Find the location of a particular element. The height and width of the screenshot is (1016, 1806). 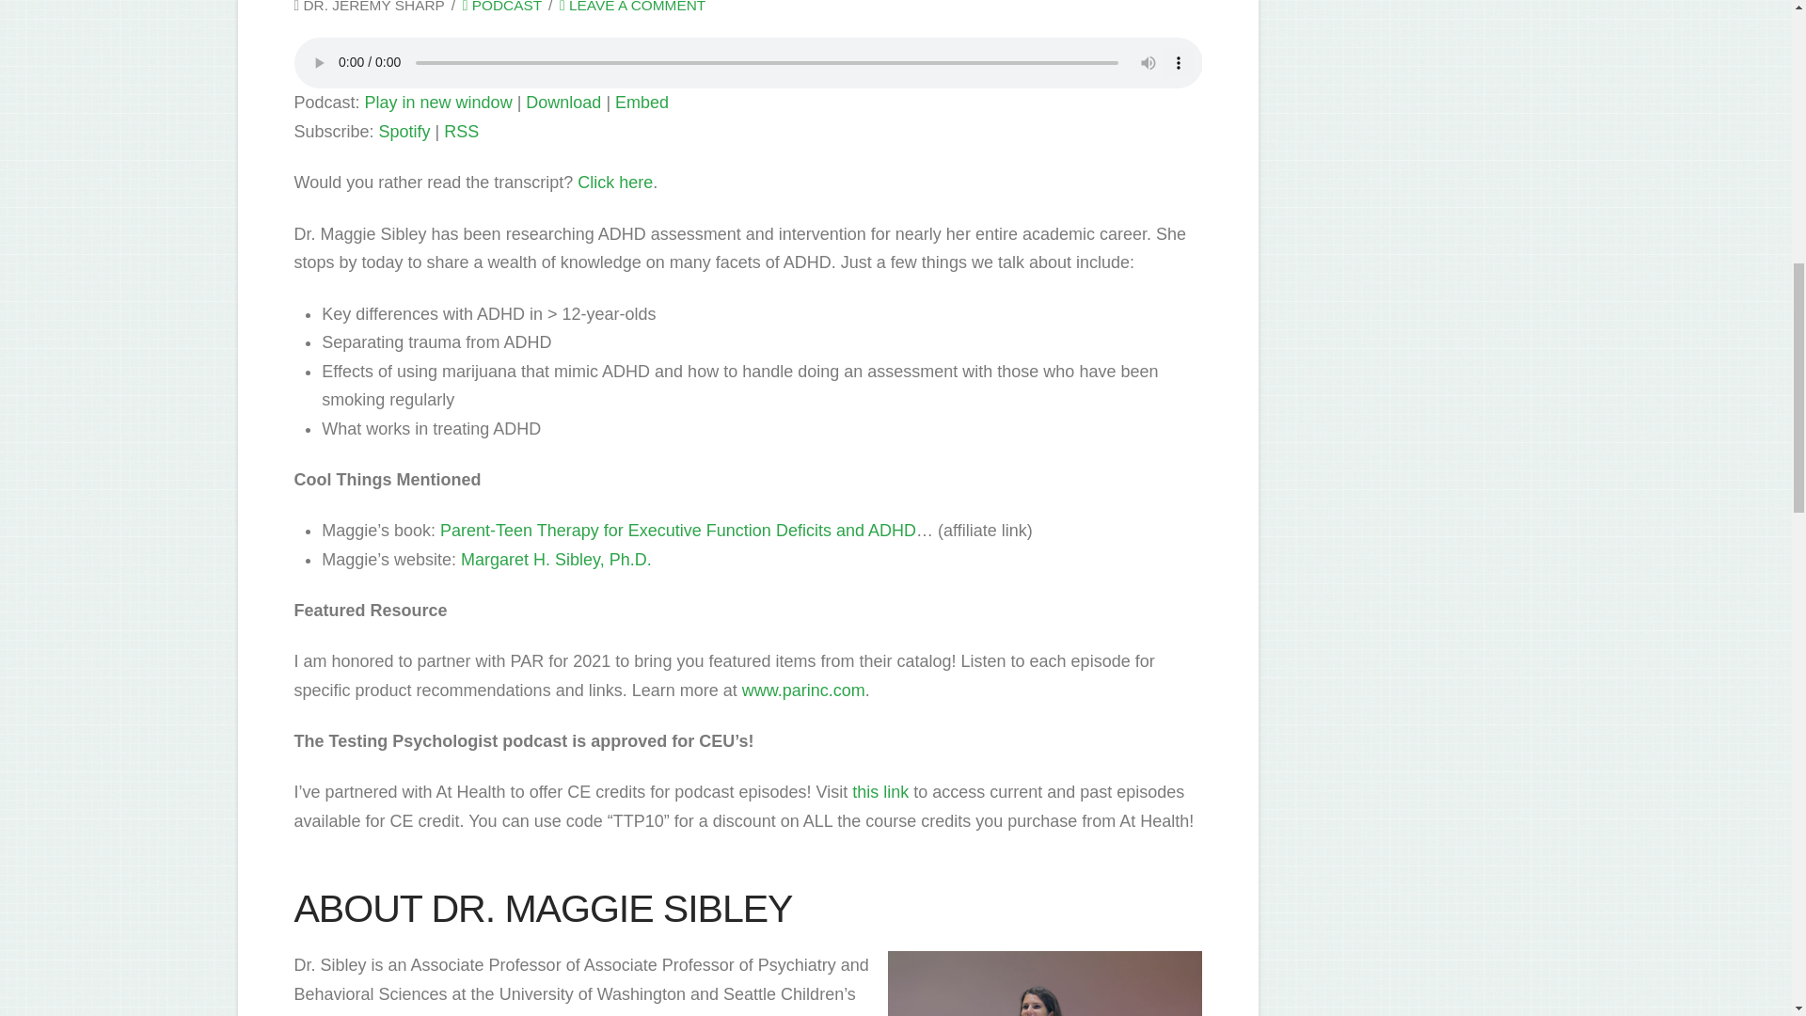

Margaret H. Sibley, Ph.D. is located at coordinates (556, 559).